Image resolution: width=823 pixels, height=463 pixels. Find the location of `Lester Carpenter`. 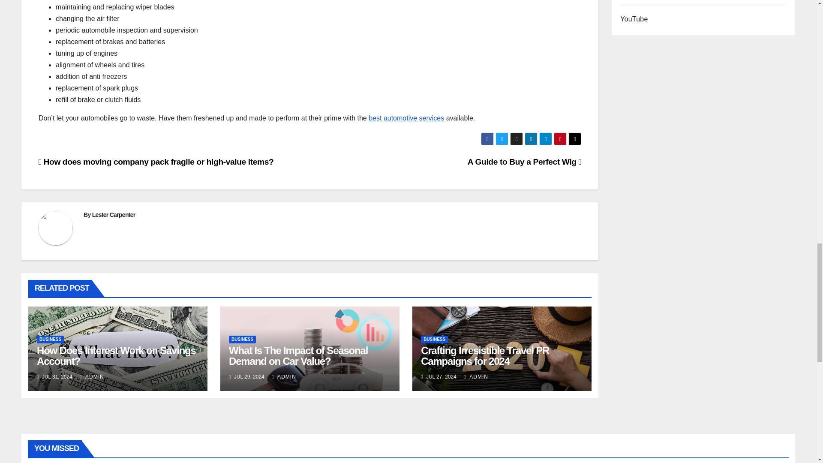

Lester Carpenter is located at coordinates (114, 214).